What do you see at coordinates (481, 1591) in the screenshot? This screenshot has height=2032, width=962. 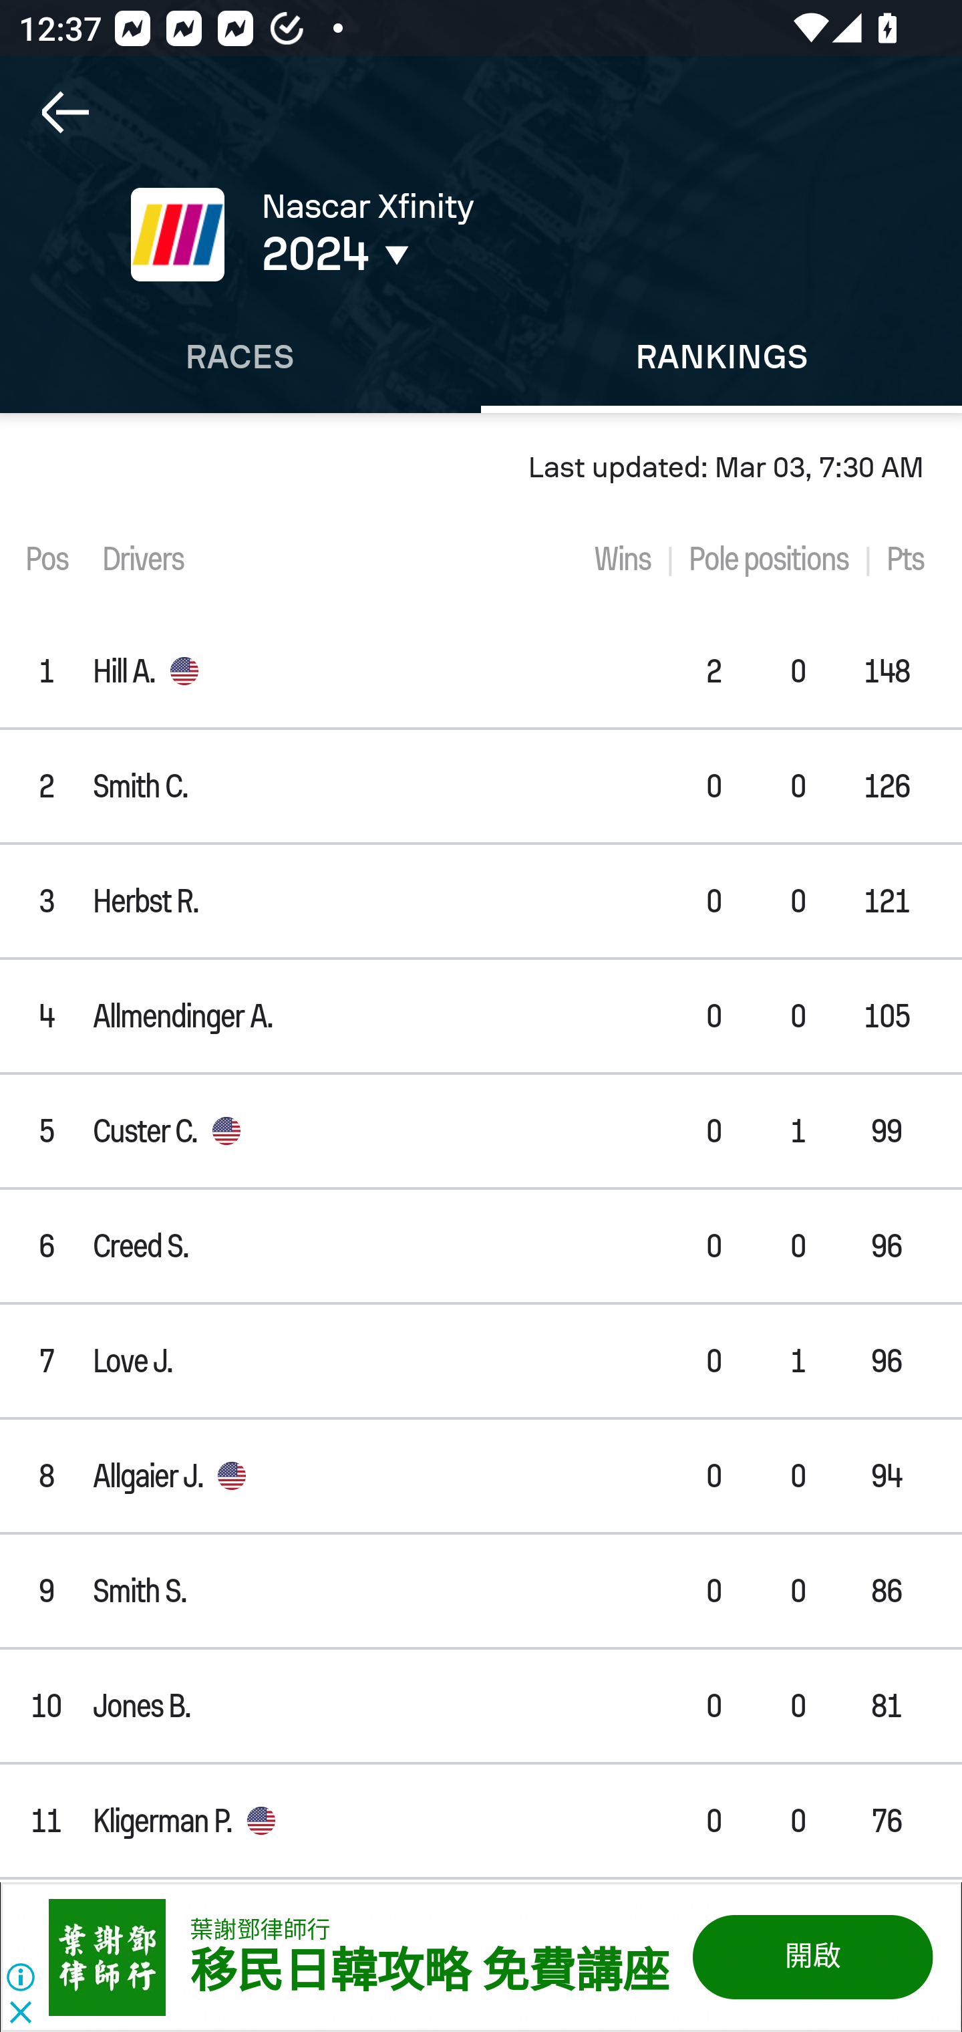 I see `9 Smith S. 0 0 86` at bounding box center [481, 1591].